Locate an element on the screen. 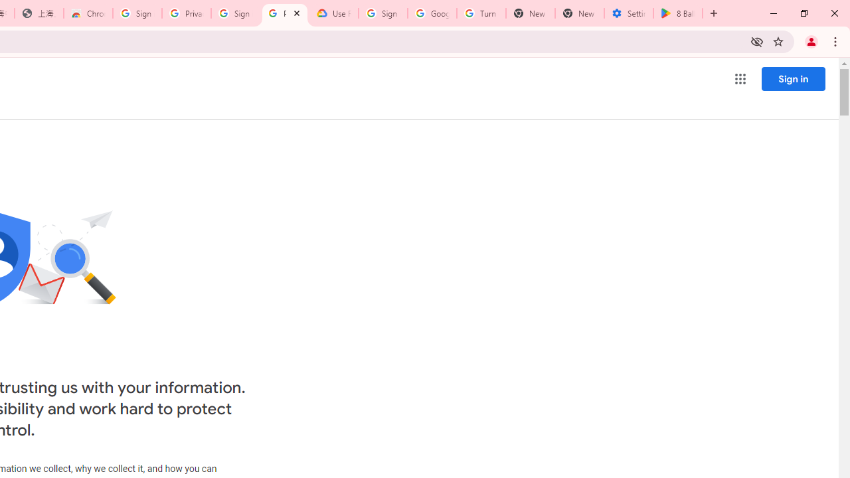  8 Ball Pool - Apps on Google Play is located at coordinates (678, 13).